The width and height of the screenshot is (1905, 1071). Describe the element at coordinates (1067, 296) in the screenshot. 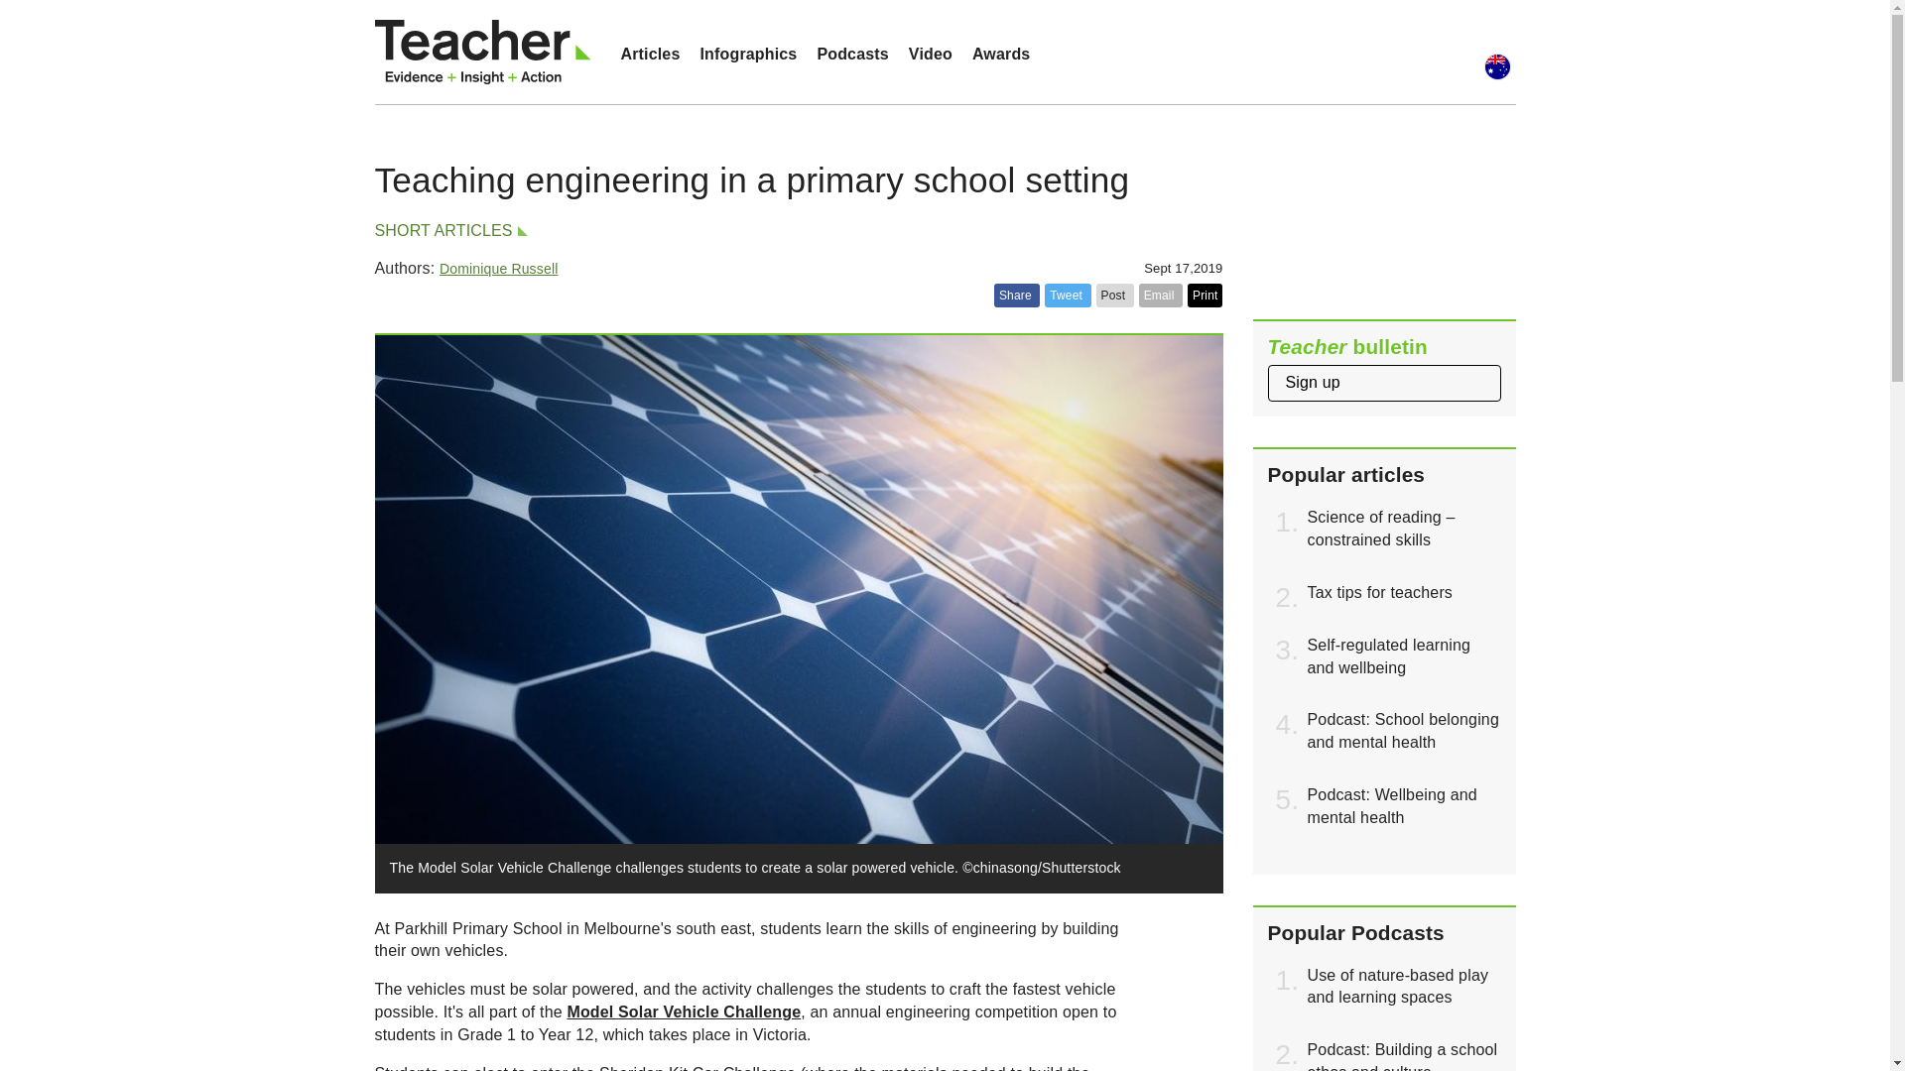

I see `Share to twitter` at that location.